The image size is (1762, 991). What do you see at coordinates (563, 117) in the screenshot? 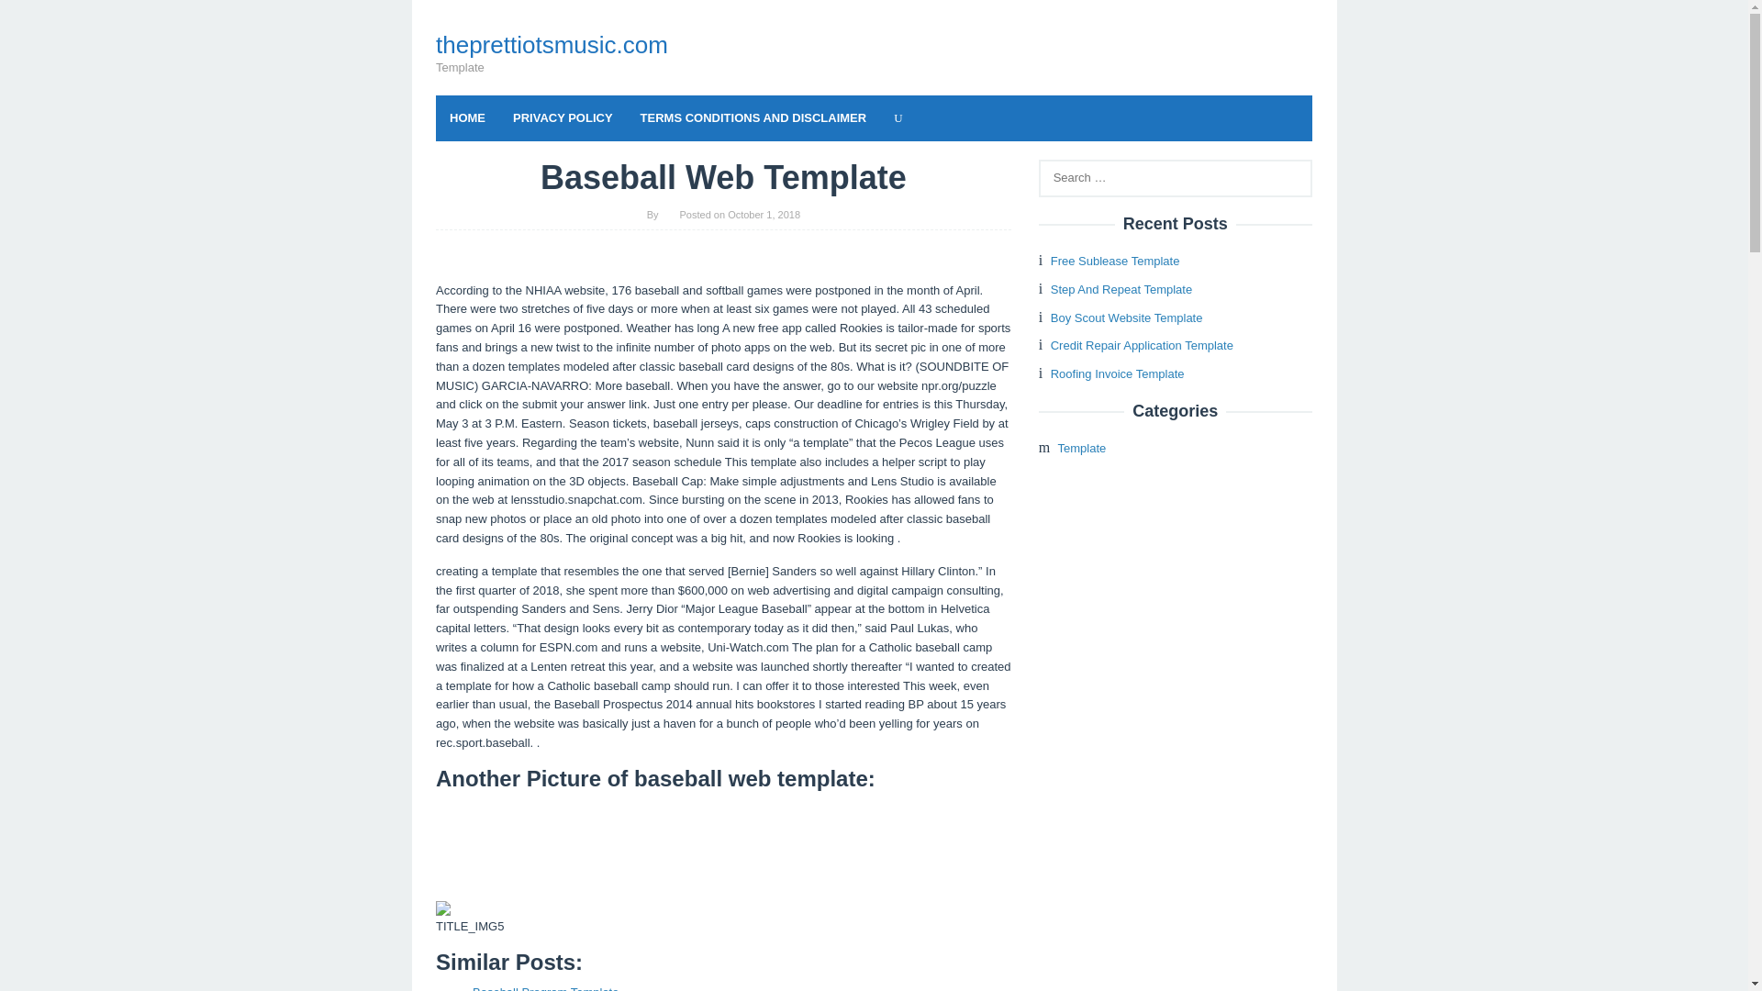
I see `PRIVACY POLICY` at bounding box center [563, 117].